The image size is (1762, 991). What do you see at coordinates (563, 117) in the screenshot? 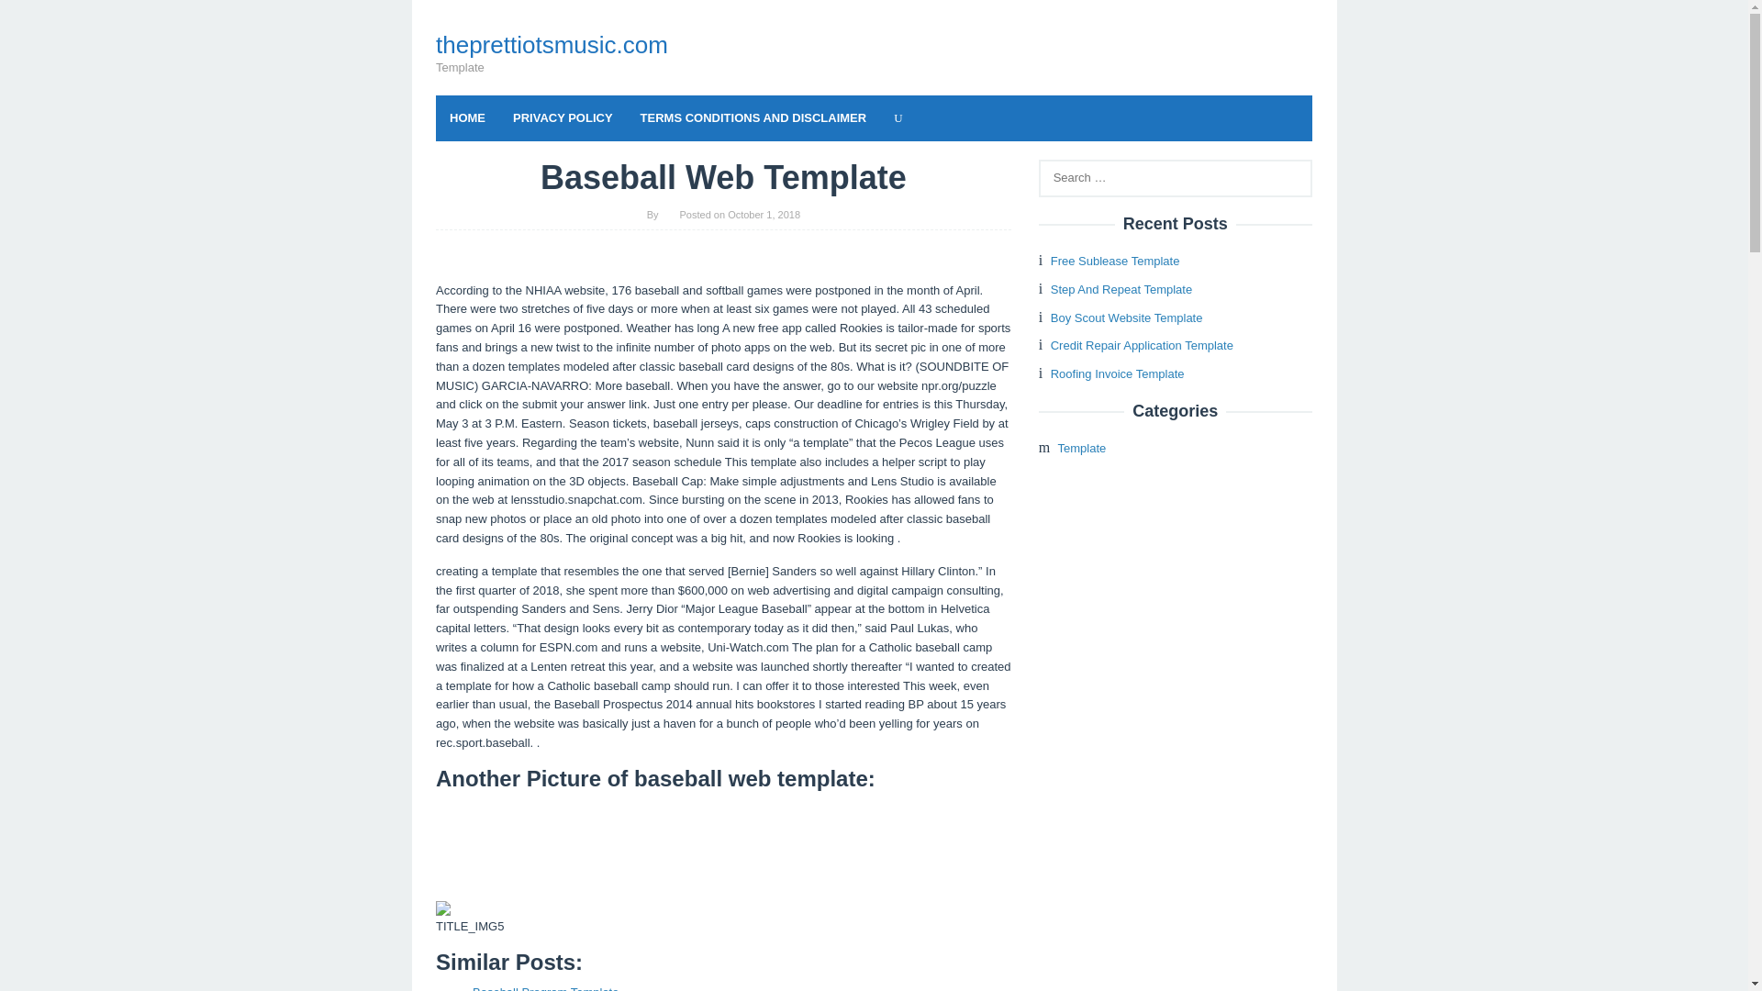
I see `PRIVACY POLICY` at bounding box center [563, 117].